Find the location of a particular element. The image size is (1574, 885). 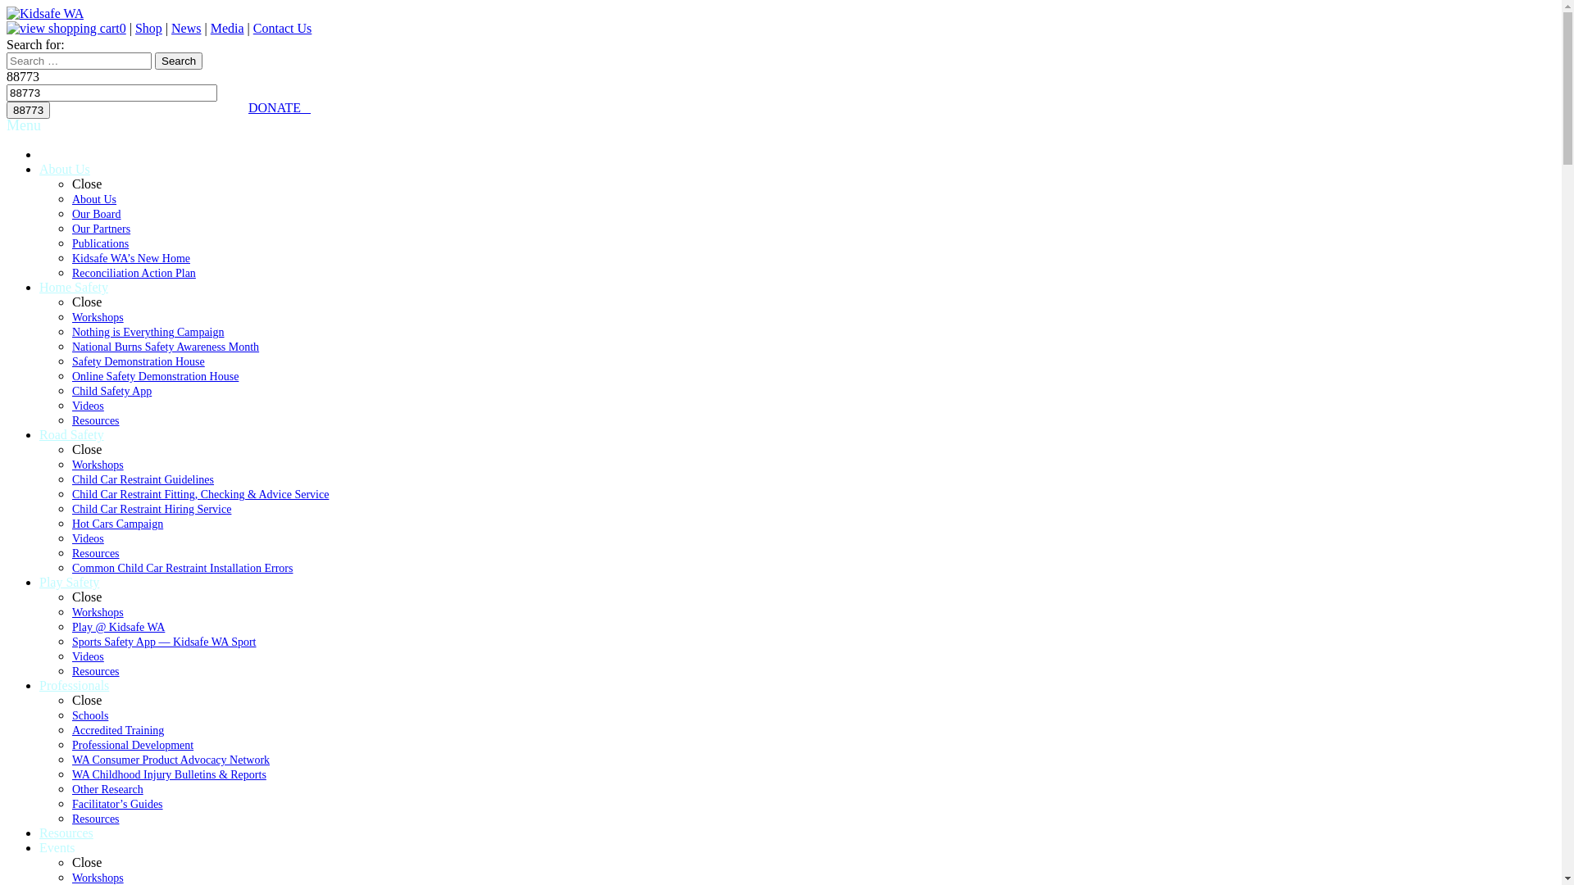

Schools is located at coordinates (90, 716).